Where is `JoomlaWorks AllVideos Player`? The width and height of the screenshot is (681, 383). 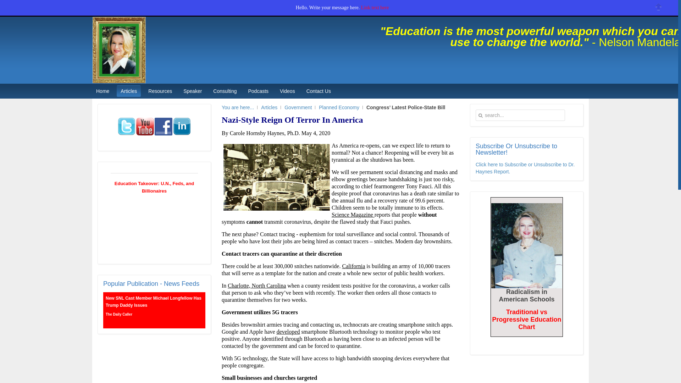
JoomlaWorks AllVideos Player is located at coordinates (154, 221).